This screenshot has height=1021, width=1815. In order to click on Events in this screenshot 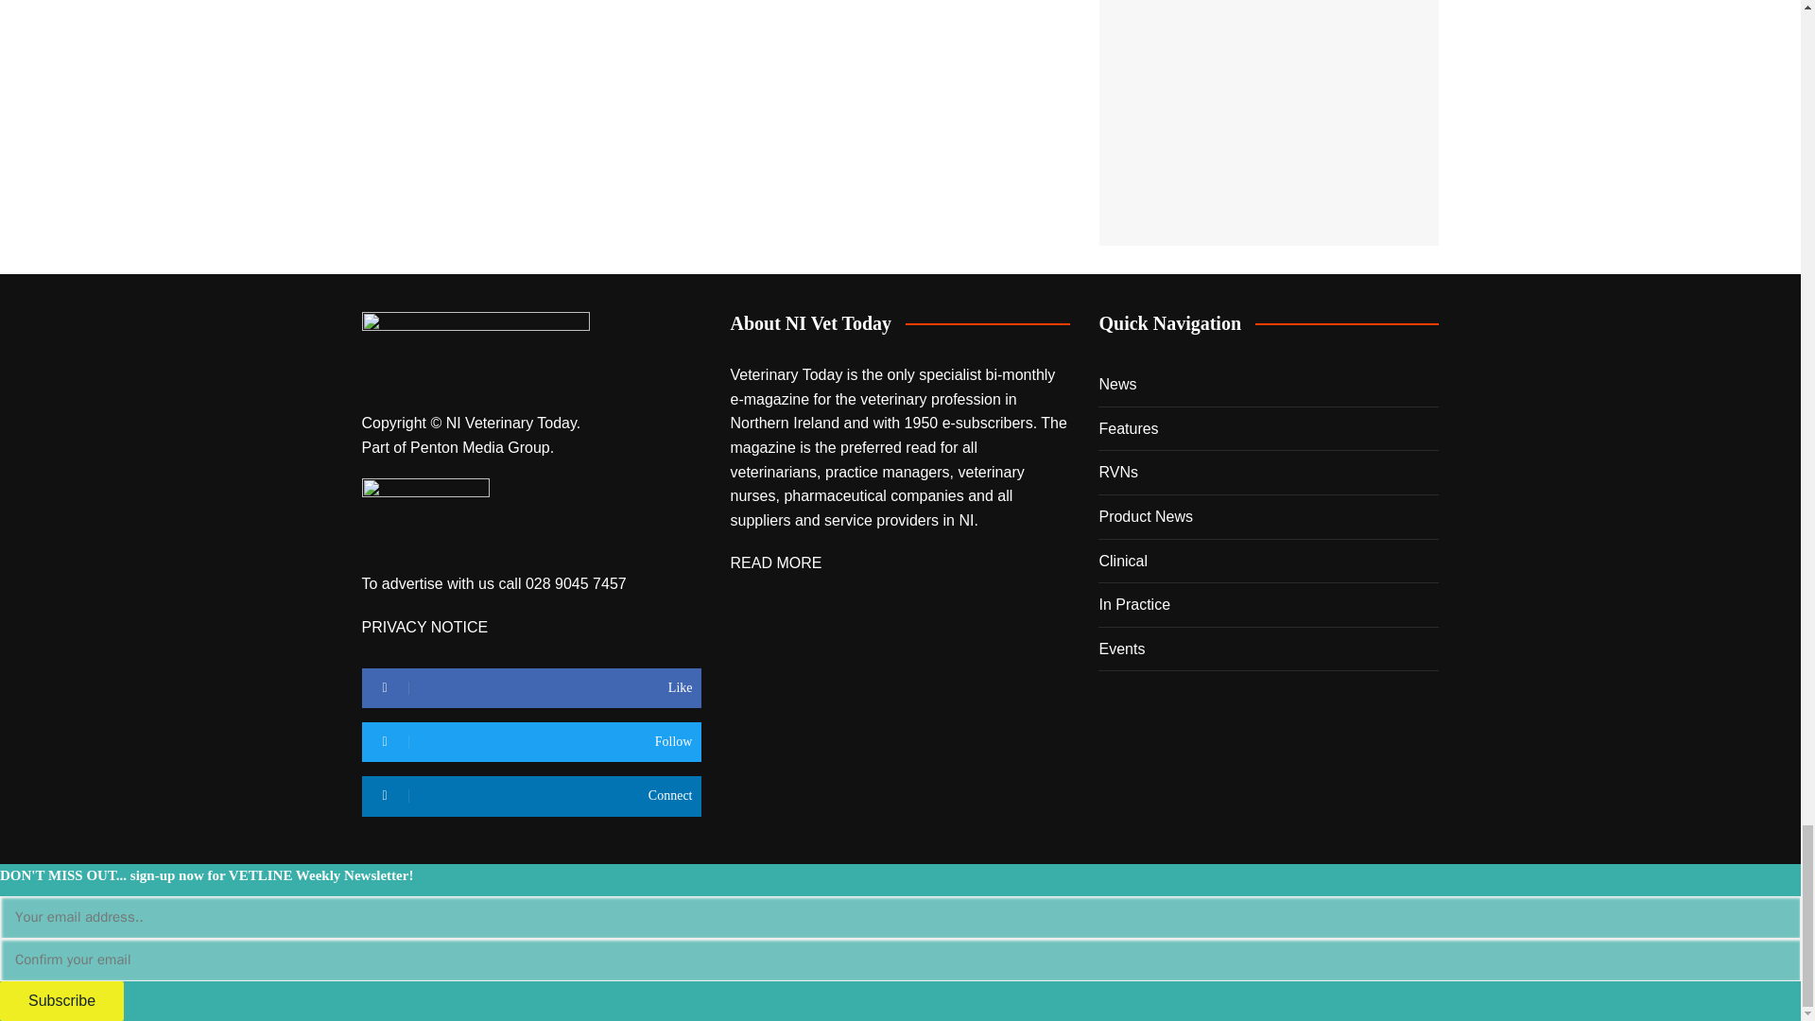, I will do `click(1269, 123)`.